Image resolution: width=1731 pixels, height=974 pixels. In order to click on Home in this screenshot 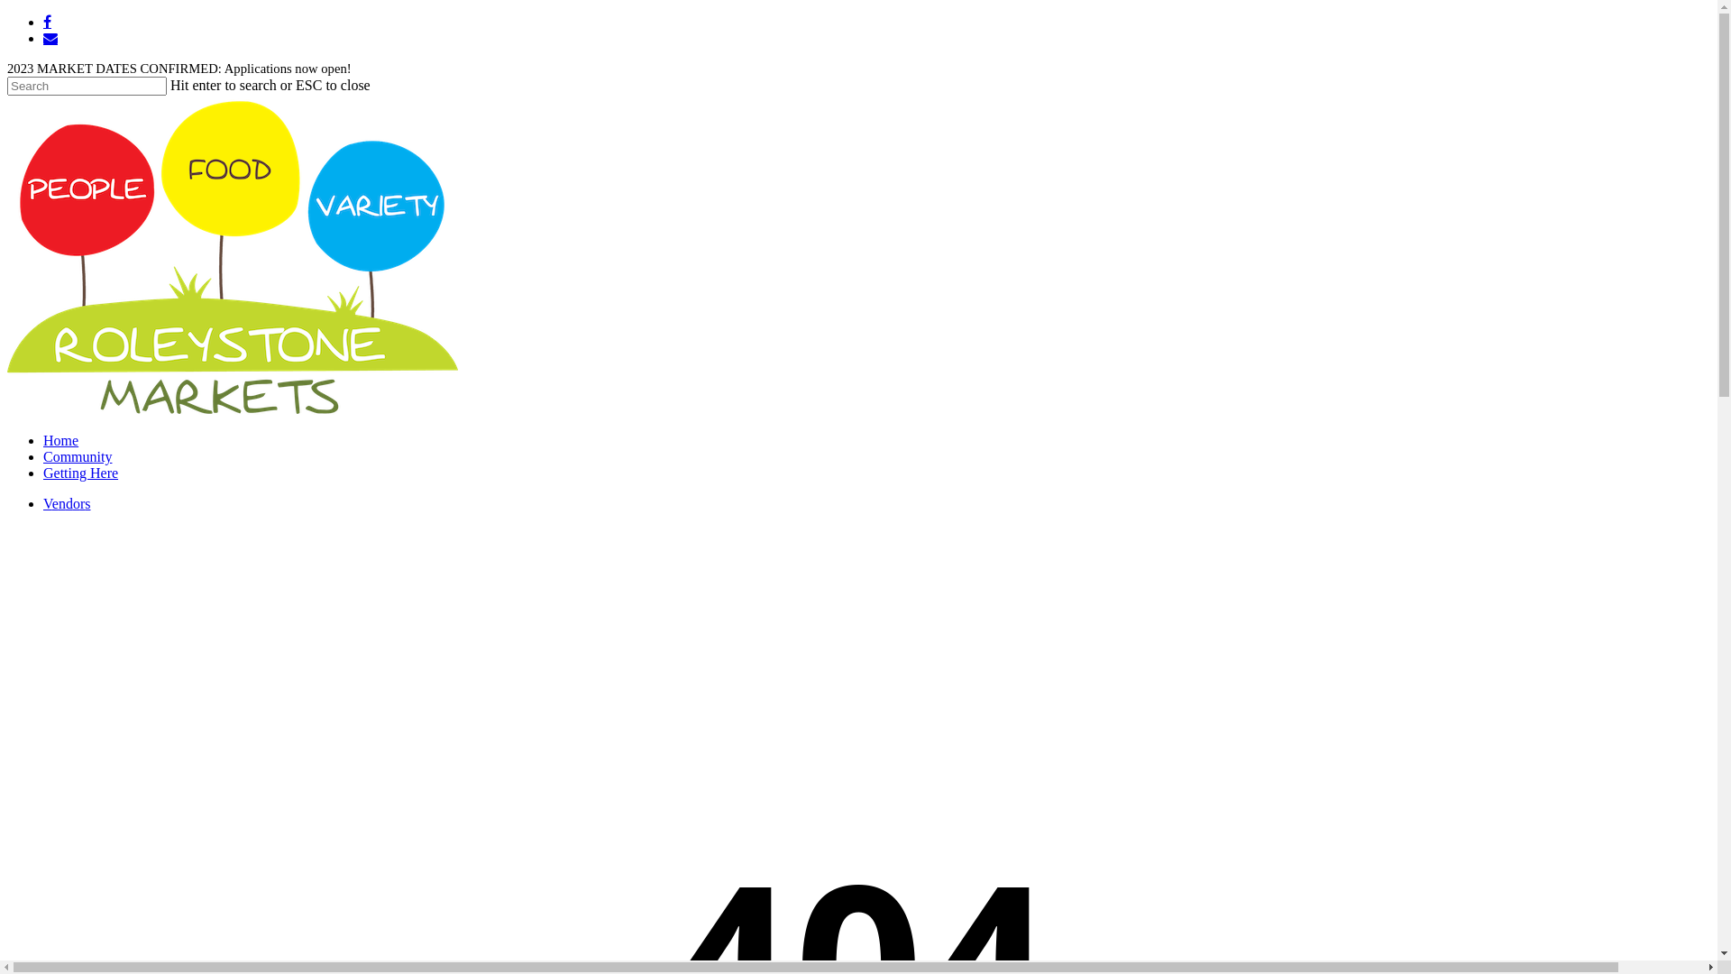, I will do `click(61, 440)`.